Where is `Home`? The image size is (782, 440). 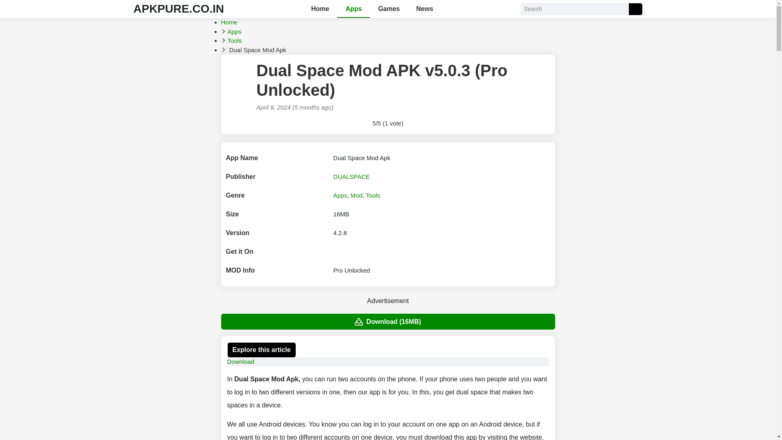
Home is located at coordinates (320, 9).